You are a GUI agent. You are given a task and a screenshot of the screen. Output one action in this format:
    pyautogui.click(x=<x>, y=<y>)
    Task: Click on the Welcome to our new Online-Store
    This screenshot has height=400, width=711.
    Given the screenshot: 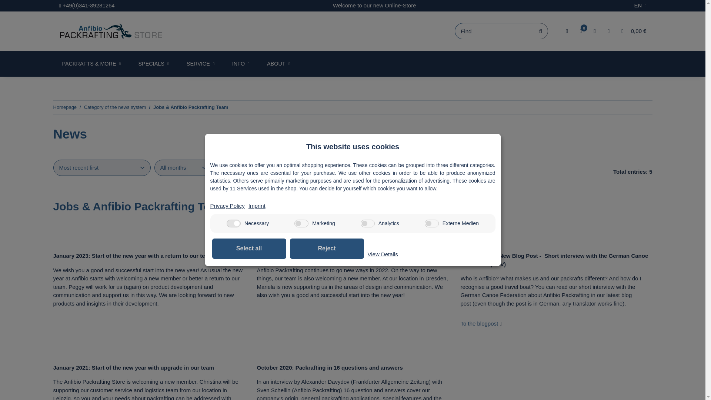 What is the action you would take?
    pyautogui.click(x=375, y=6)
    